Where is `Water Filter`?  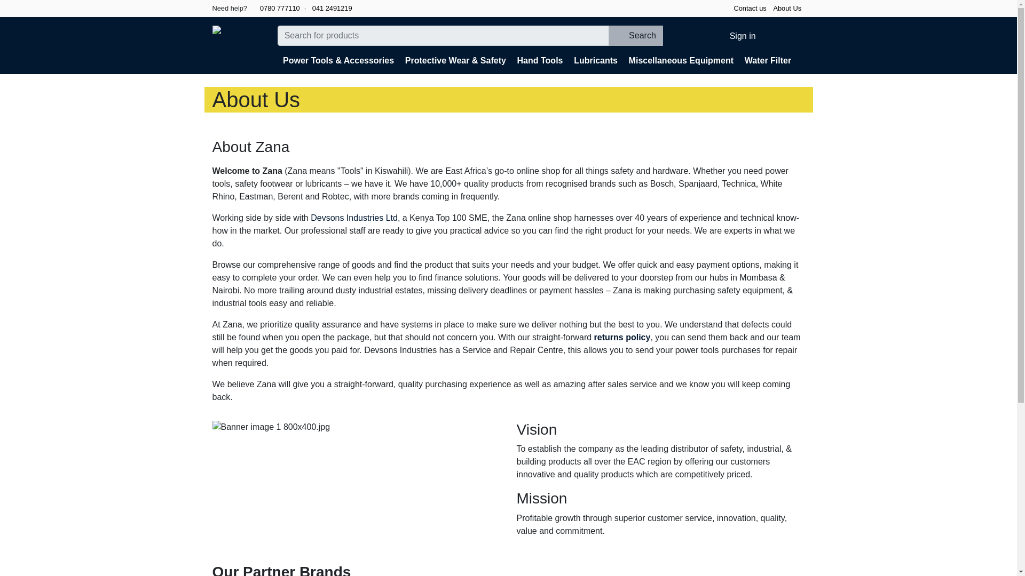 Water Filter is located at coordinates (768, 60).